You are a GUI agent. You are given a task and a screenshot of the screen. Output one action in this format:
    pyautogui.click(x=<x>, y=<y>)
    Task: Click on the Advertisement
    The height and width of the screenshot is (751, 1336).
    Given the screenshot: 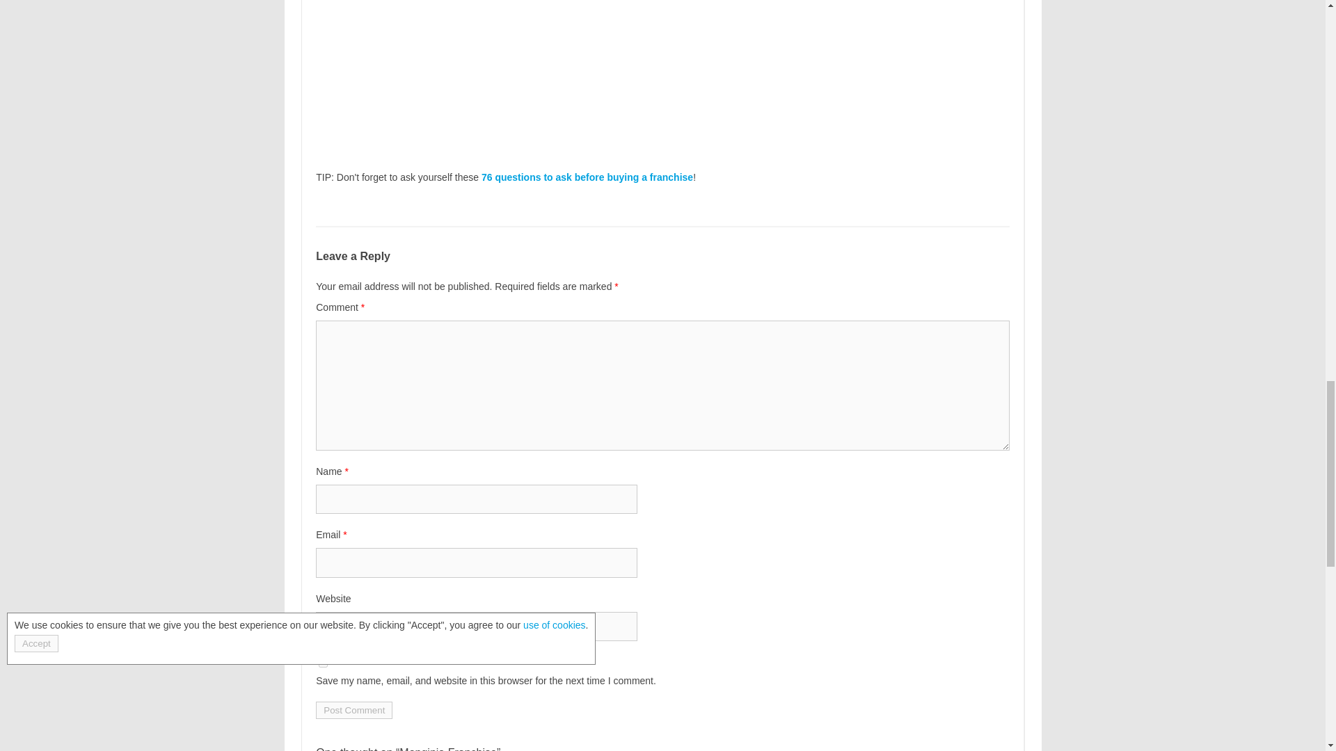 What is the action you would take?
    pyautogui.click(x=662, y=72)
    